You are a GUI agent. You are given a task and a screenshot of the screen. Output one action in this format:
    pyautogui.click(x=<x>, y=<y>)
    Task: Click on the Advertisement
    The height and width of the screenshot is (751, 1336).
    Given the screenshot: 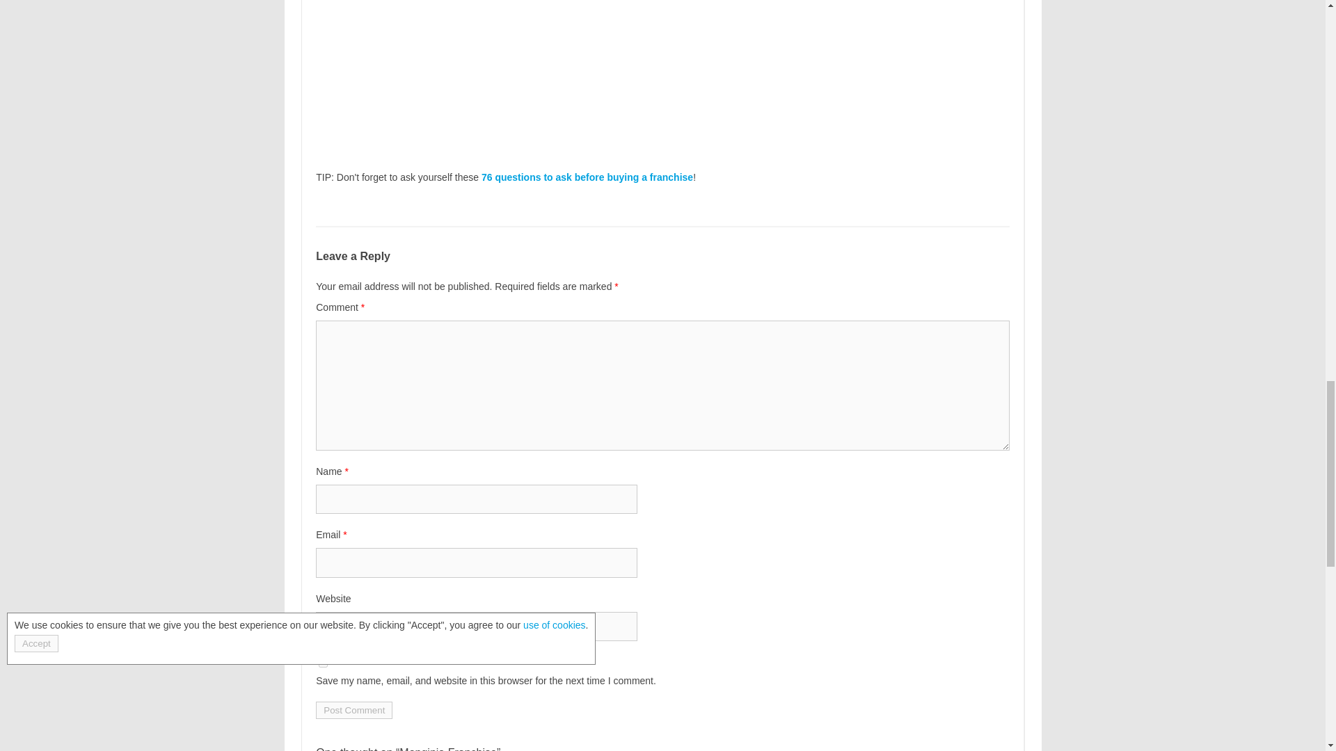 What is the action you would take?
    pyautogui.click(x=662, y=72)
    